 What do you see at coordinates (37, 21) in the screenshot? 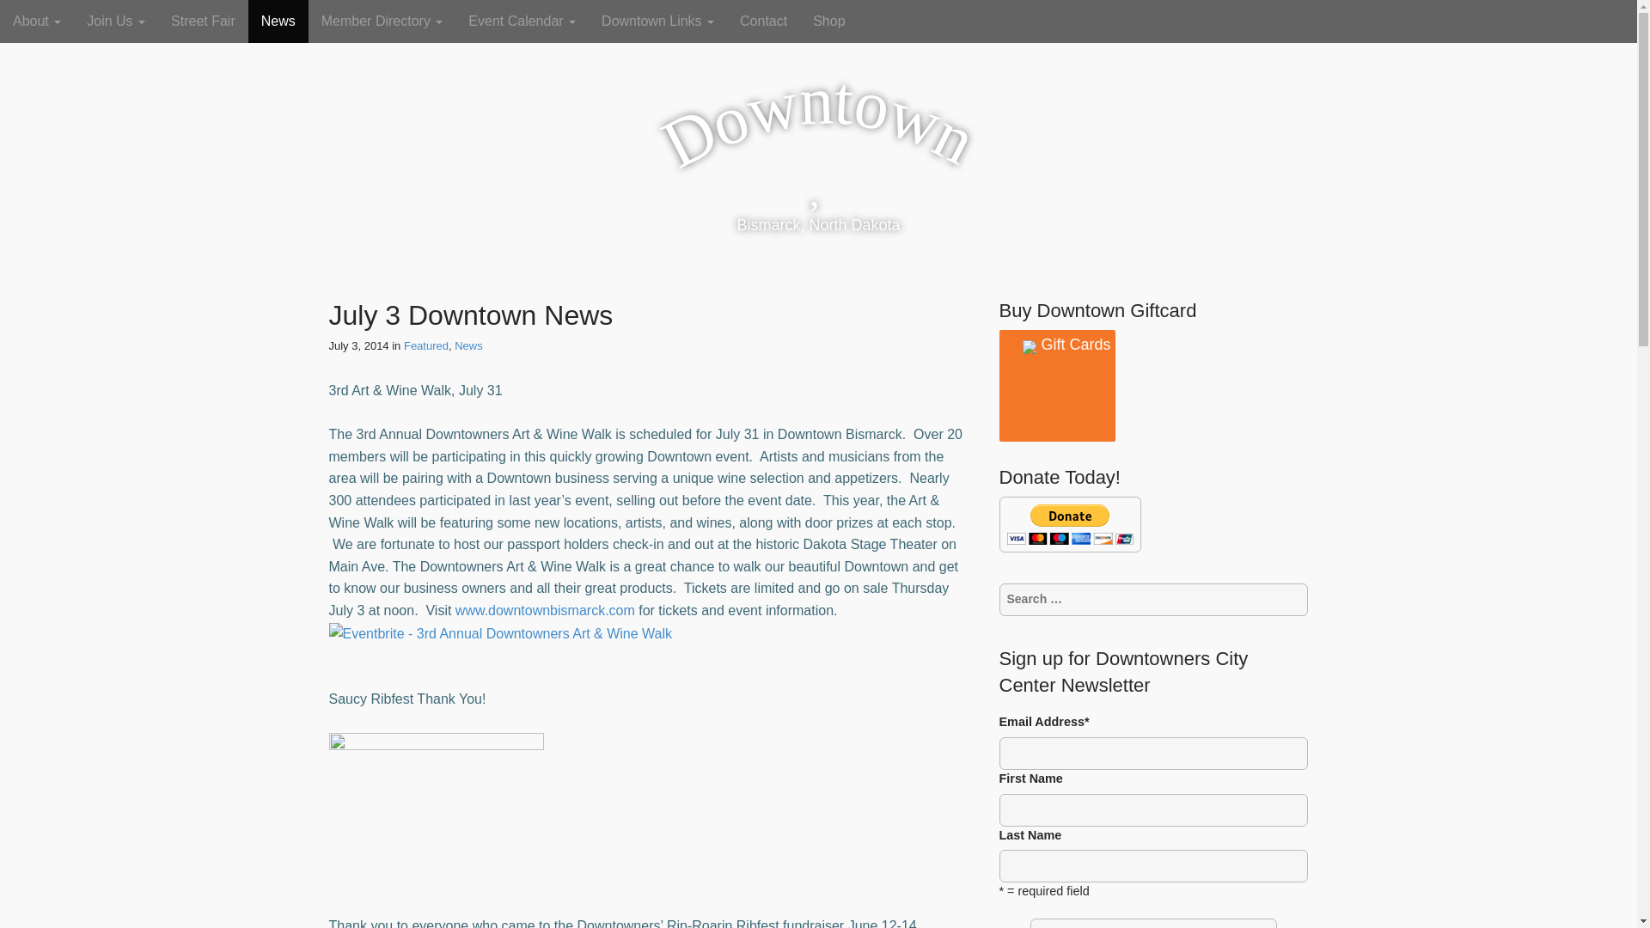
I see `About` at bounding box center [37, 21].